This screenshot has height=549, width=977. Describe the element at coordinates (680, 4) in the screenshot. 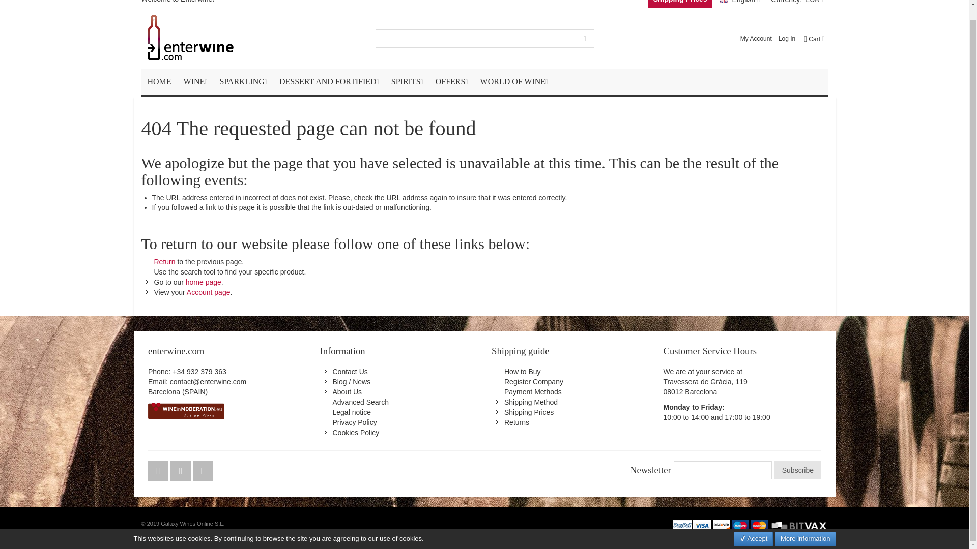

I see `Shipping Prices` at that location.